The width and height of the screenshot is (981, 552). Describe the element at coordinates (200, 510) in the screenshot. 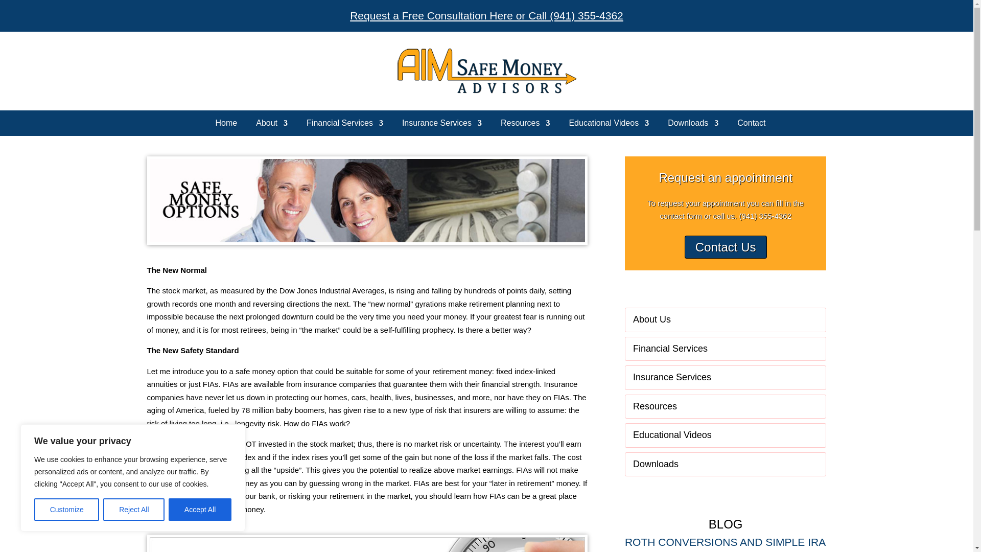

I see `Accept All` at that location.